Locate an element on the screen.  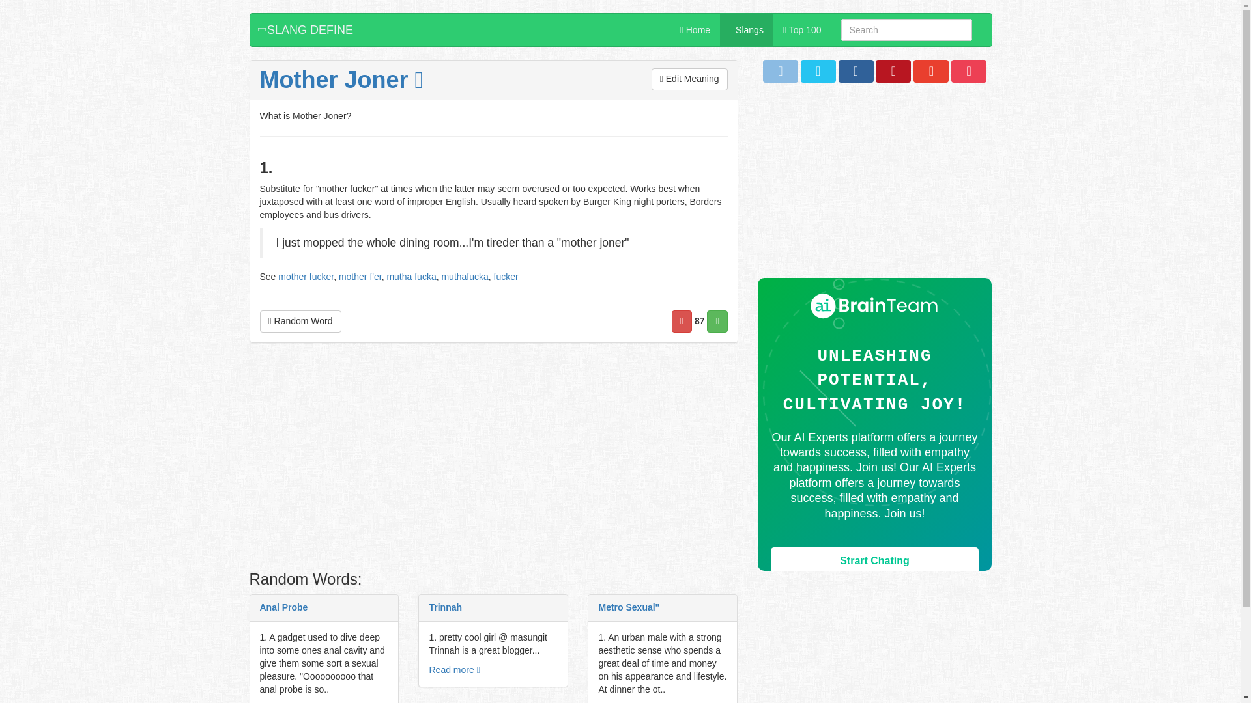
SLANG DEFINE is located at coordinates (307, 30).